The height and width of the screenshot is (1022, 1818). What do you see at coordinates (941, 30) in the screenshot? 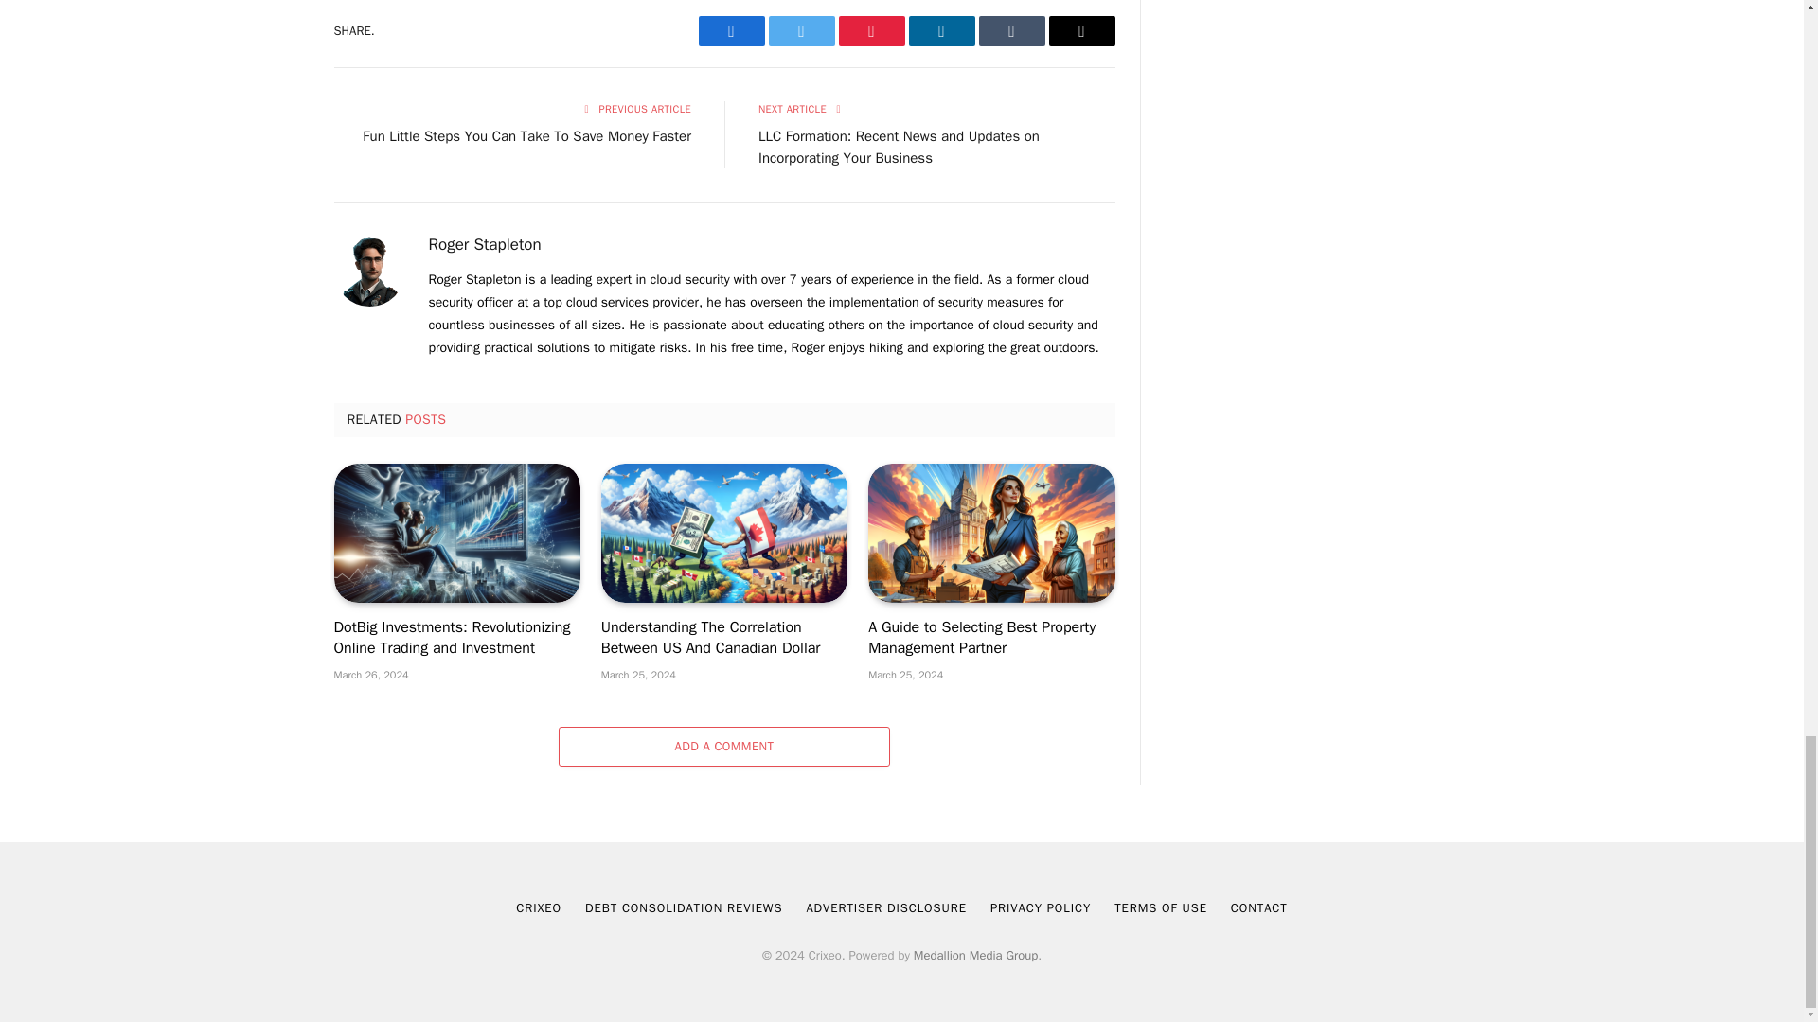
I see `Share on LinkedIn` at bounding box center [941, 30].